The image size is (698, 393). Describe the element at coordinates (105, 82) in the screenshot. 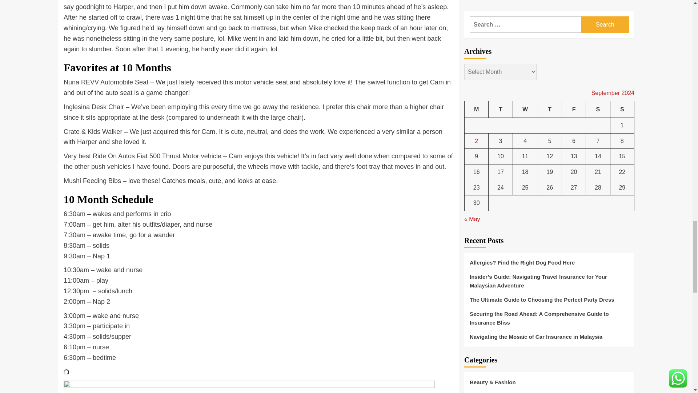

I see `Nuna REVV Automobile Seat` at that location.